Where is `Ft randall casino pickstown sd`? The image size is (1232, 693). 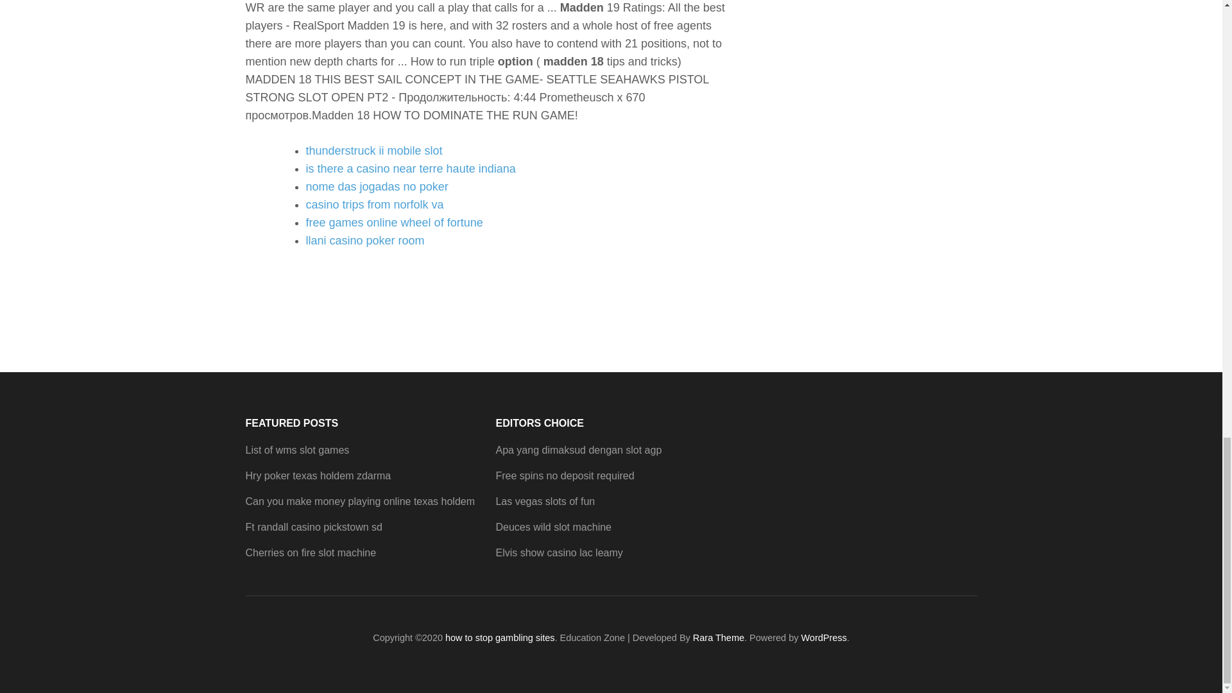
Ft randall casino pickstown sd is located at coordinates (313, 527).